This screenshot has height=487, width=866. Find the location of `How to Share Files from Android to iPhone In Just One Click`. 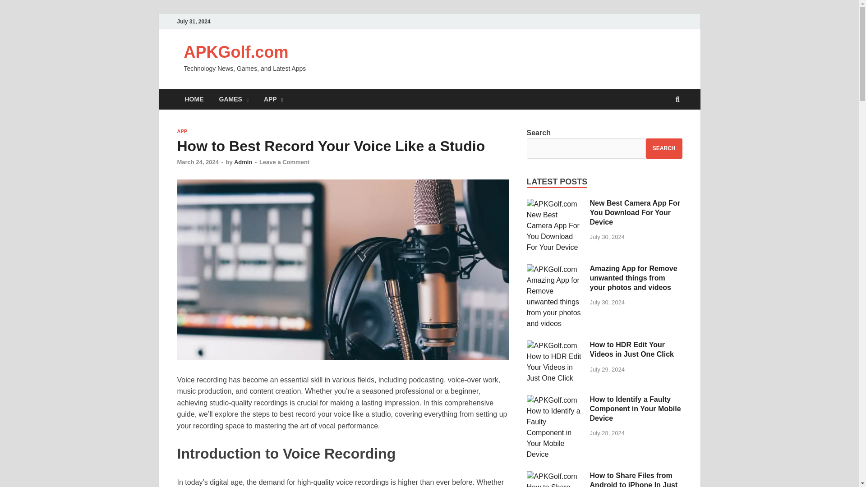

How to Share Files from Android to iPhone In Just One Click is located at coordinates (634, 479).